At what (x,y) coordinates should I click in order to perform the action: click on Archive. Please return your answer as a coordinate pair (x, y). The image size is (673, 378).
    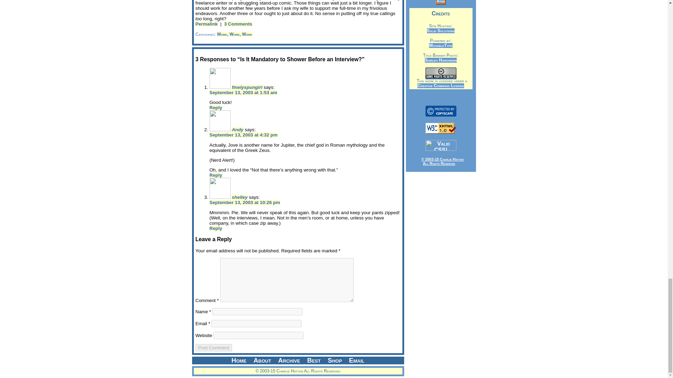
    Looking at the image, I should click on (289, 360).